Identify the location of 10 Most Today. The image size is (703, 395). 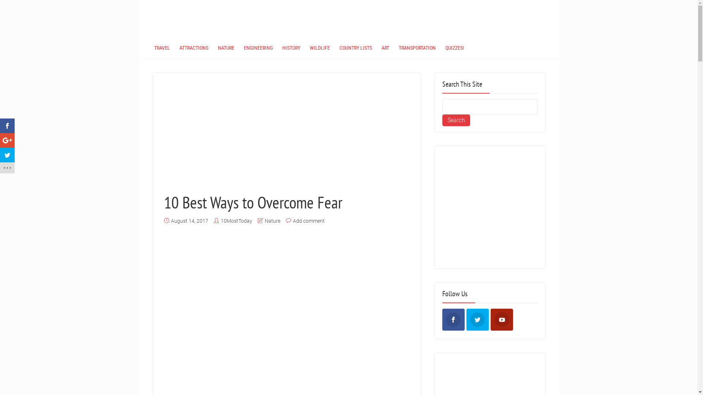
(153, 12).